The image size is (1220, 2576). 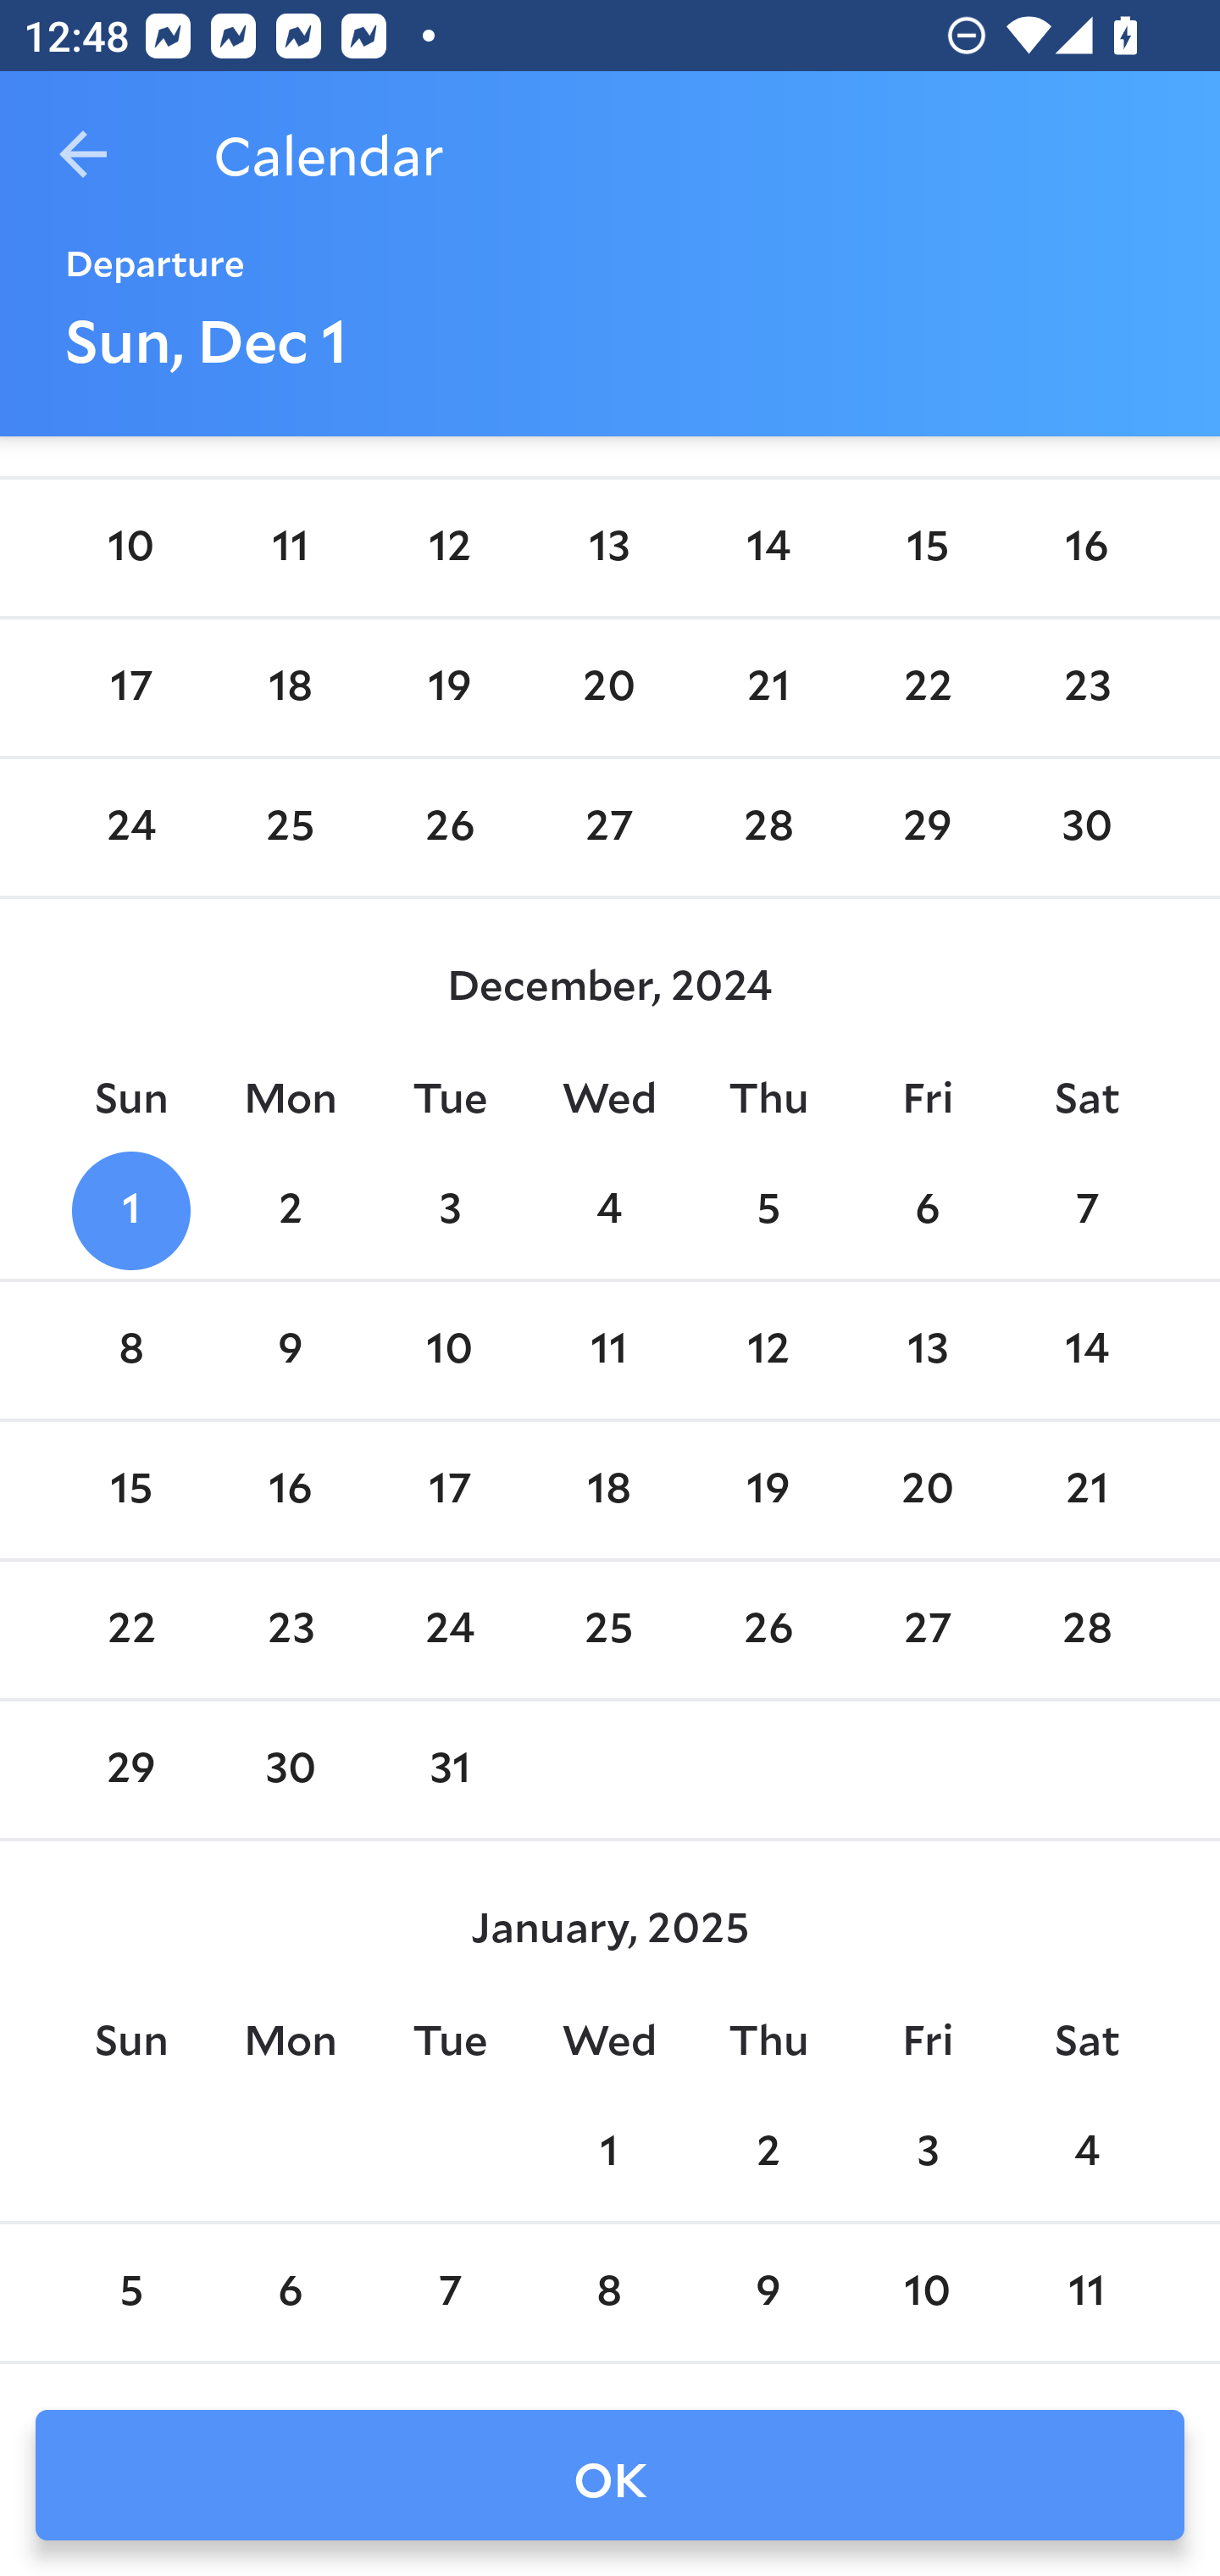 What do you see at coordinates (130, 826) in the screenshot?
I see `24` at bounding box center [130, 826].